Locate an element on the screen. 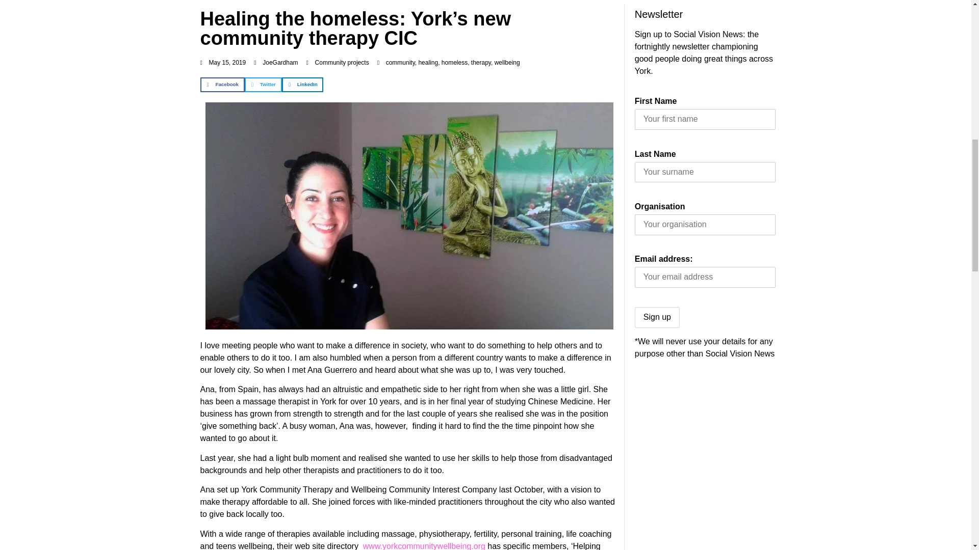 This screenshot has width=979, height=550. healing is located at coordinates (427, 62).